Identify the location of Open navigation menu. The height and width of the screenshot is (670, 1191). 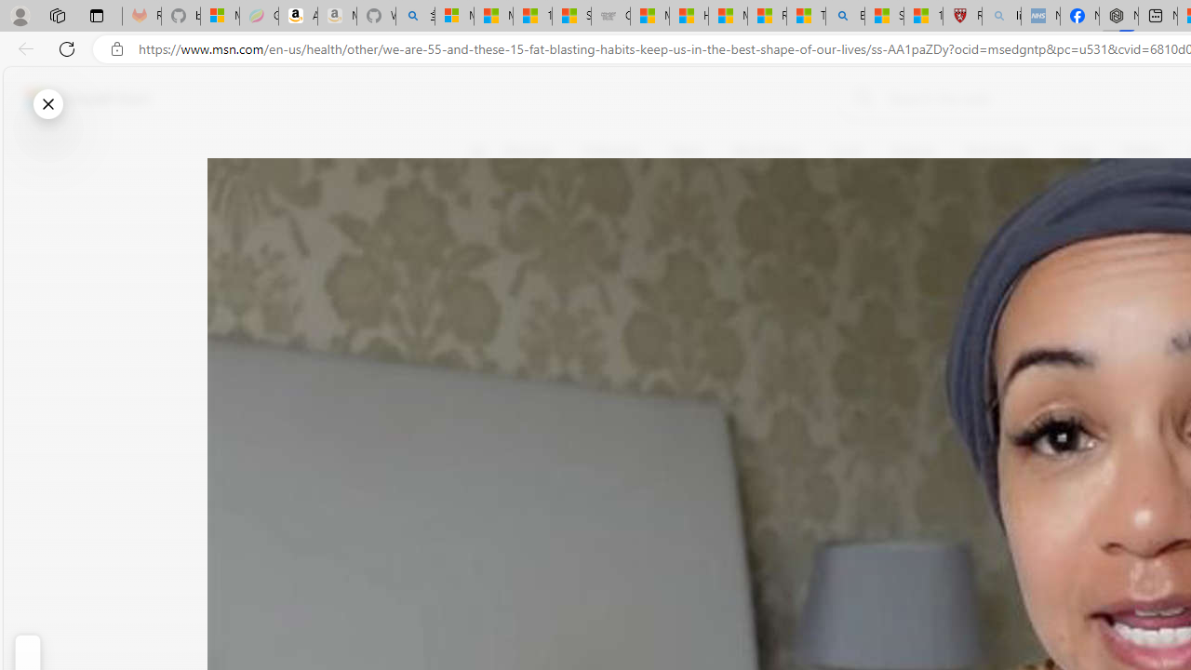
(477, 151).